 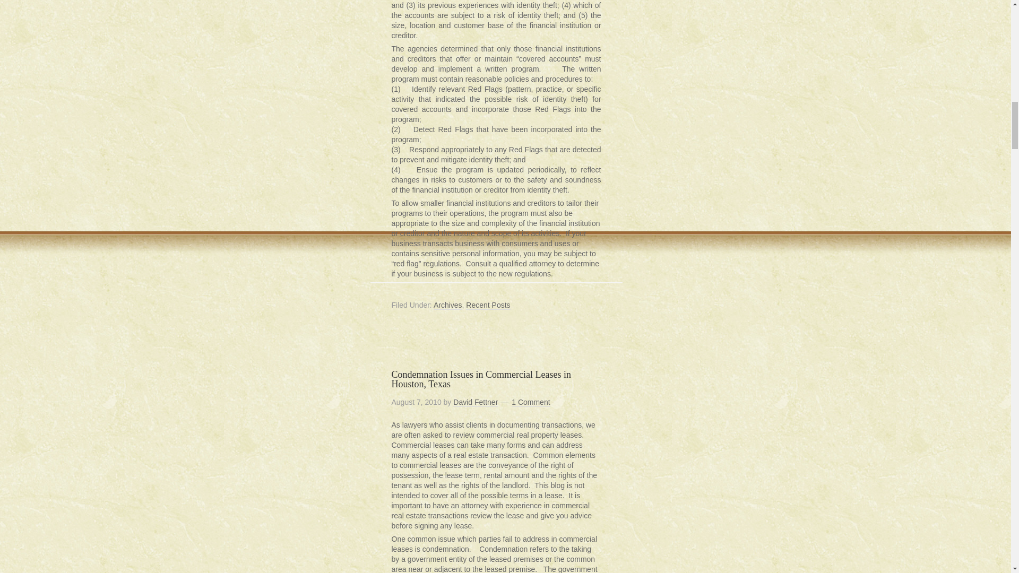 I want to click on David Fettner, so click(x=476, y=402).